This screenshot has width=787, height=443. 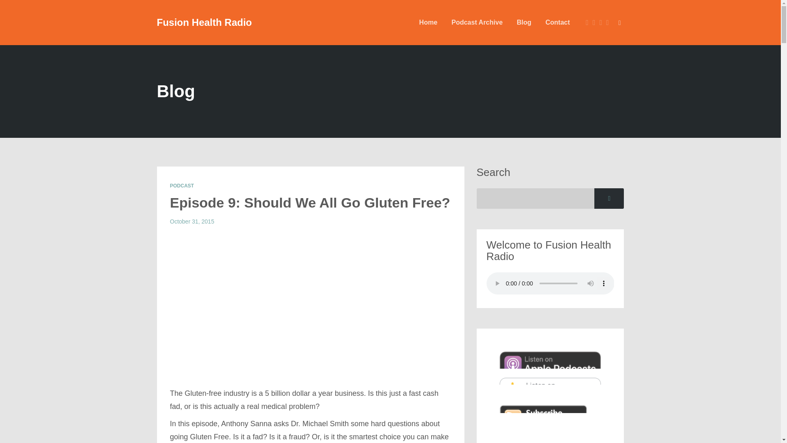 I want to click on Fusion Health Radio, so click(x=204, y=23).